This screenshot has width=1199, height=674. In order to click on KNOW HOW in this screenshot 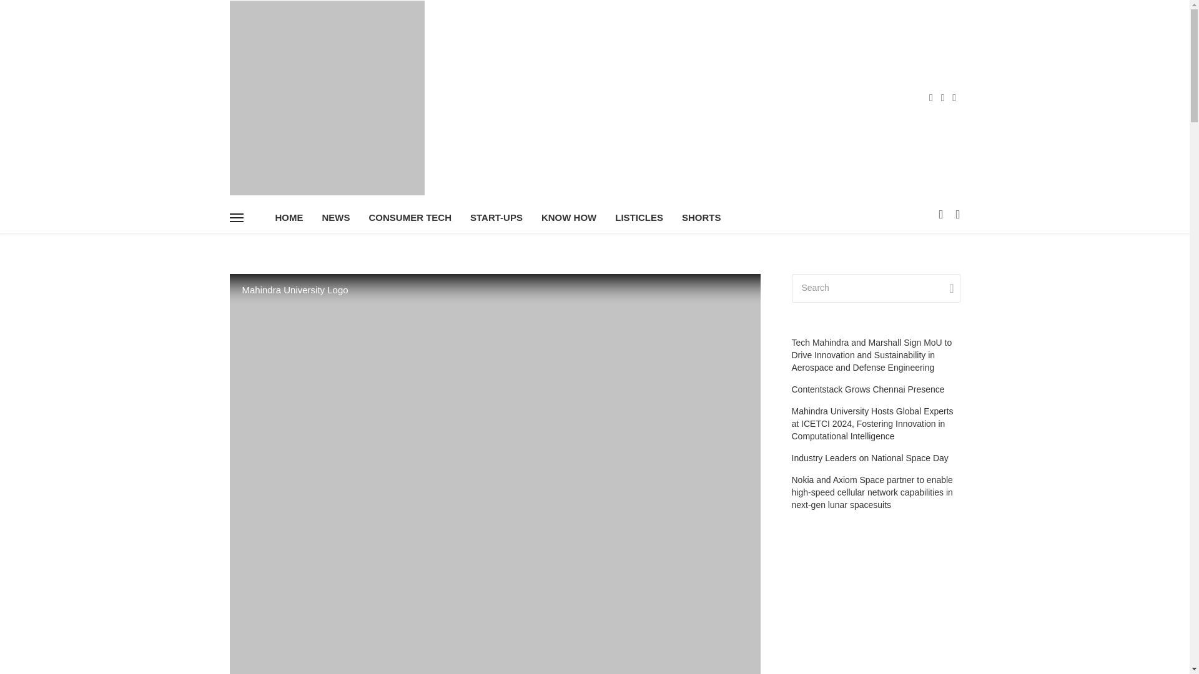, I will do `click(568, 217)`.